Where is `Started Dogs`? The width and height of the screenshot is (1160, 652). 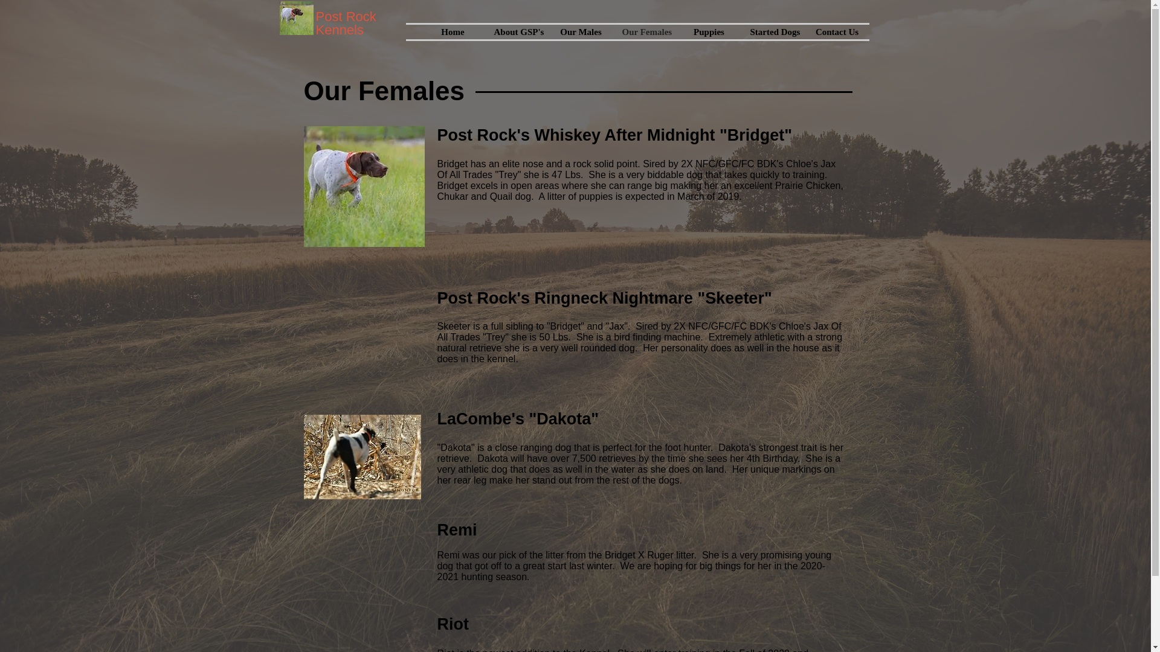 Started Dogs is located at coordinates (773, 31).